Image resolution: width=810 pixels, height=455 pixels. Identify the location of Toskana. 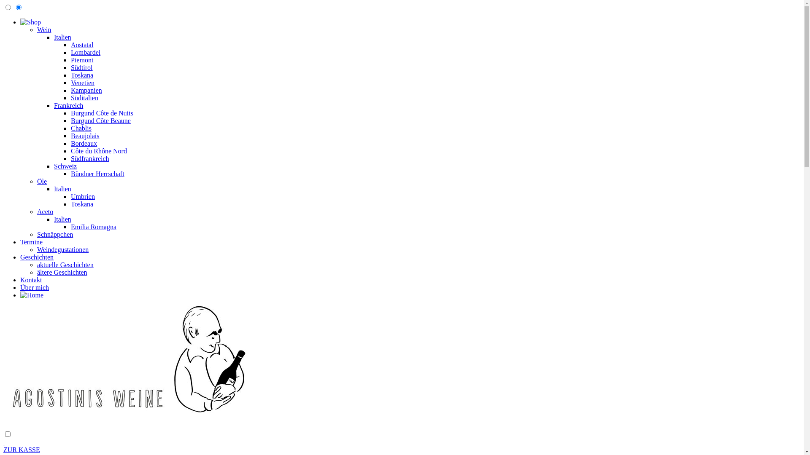
(82, 204).